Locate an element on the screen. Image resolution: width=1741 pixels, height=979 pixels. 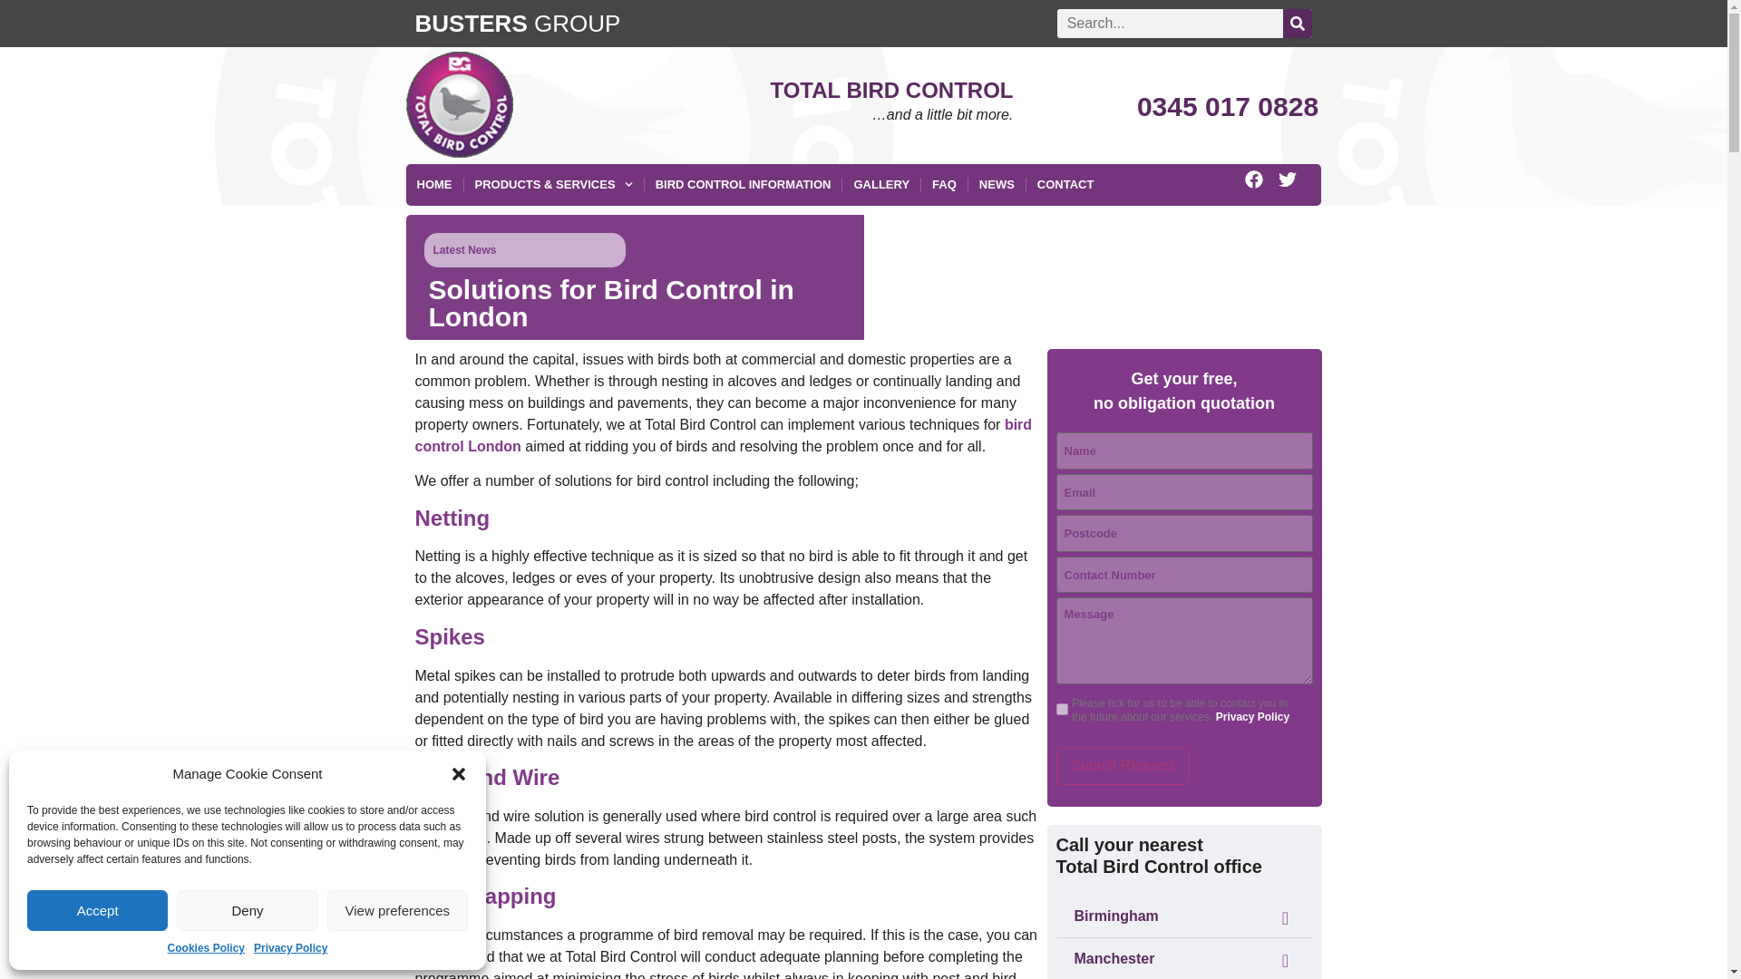
HOME is located at coordinates (433, 185).